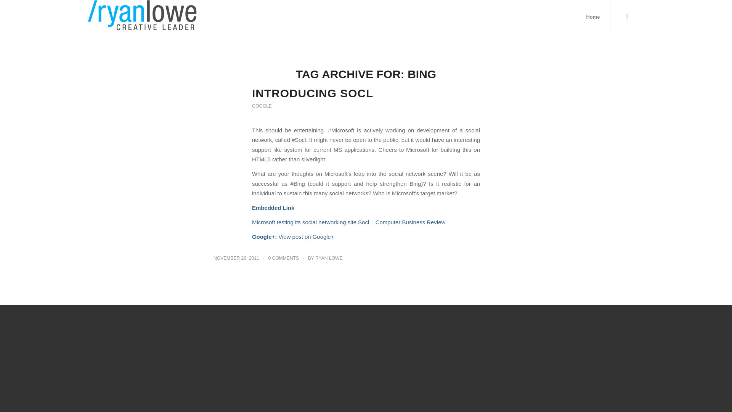  What do you see at coordinates (142, 17) in the screenshot?
I see `Ryan Lowe Creative Leader` at bounding box center [142, 17].